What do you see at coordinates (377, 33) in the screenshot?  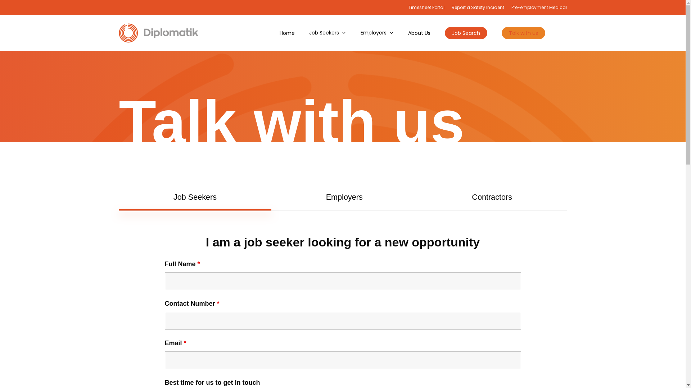 I see `Employers` at bounding box center [377, 33].